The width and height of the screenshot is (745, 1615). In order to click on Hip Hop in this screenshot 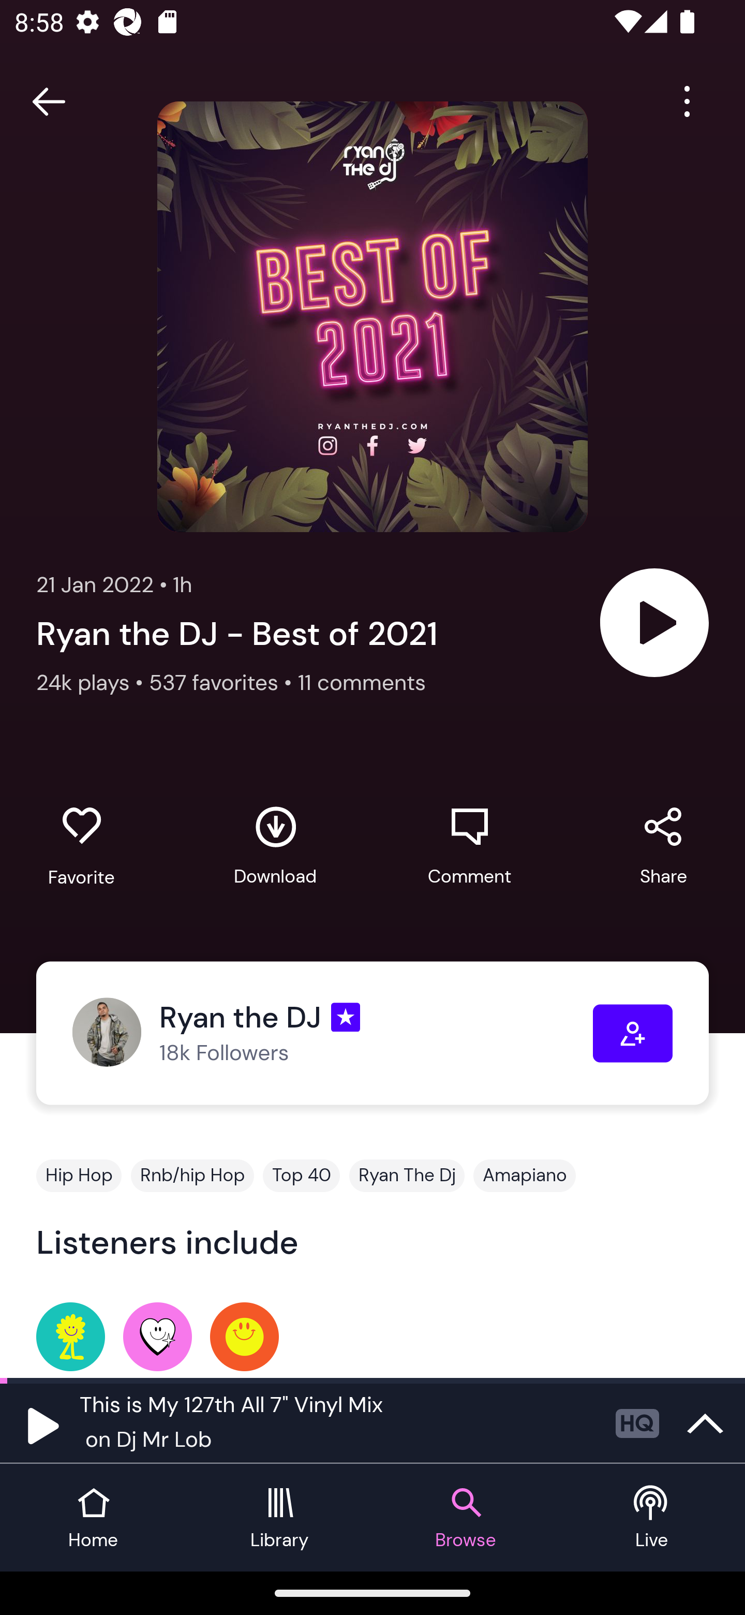, I will do `click(79, 1176)`.